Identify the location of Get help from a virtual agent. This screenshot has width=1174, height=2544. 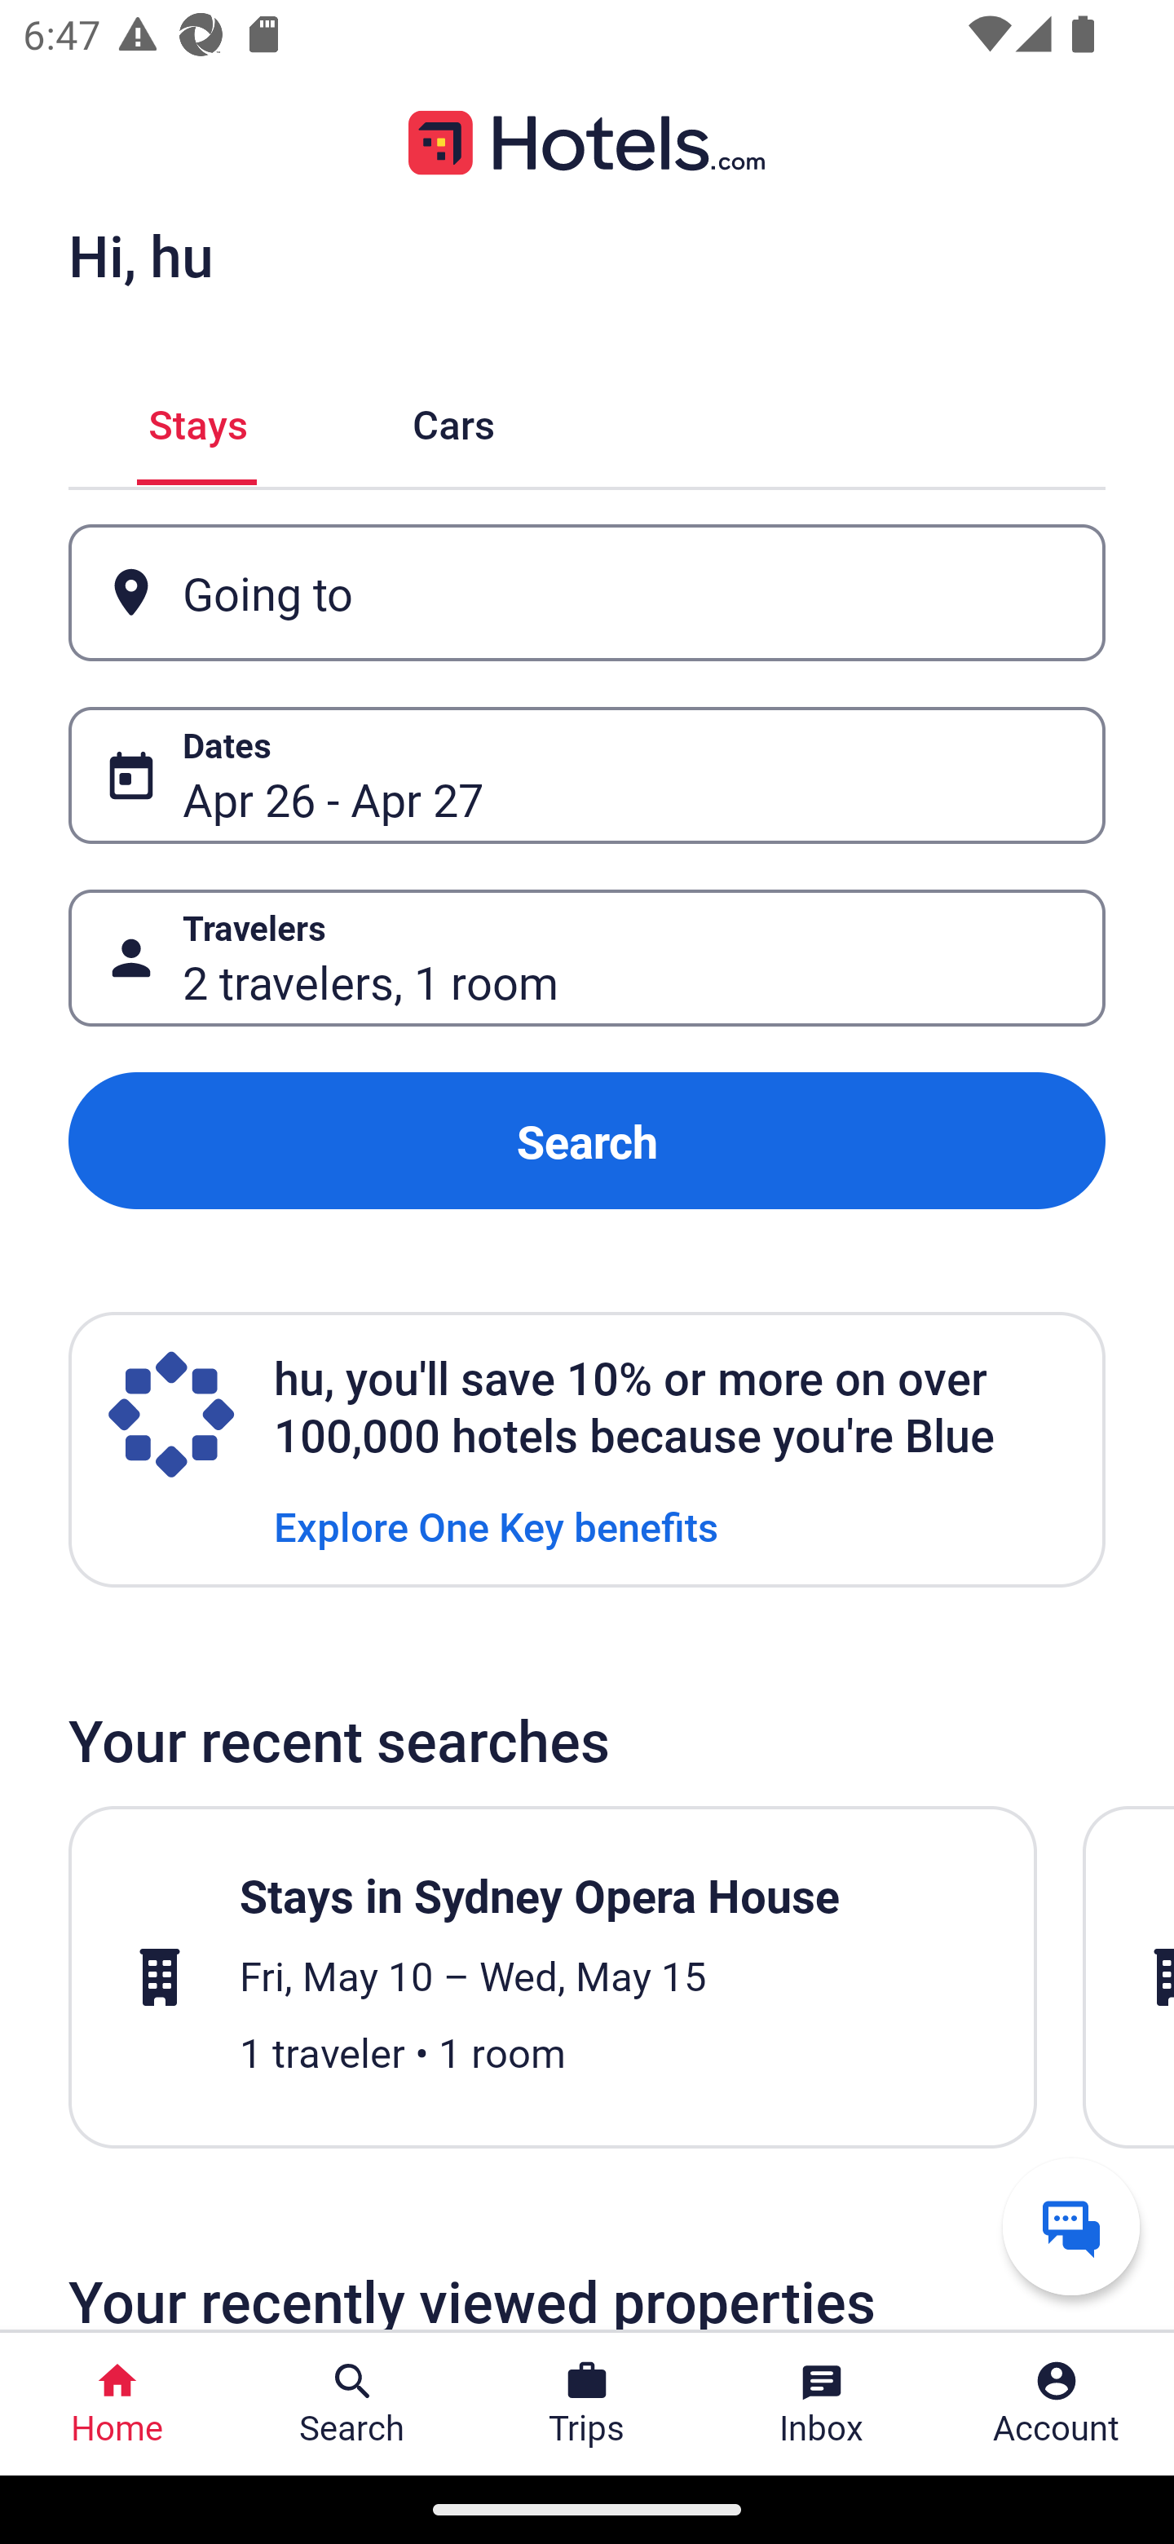
(1071, 2226).